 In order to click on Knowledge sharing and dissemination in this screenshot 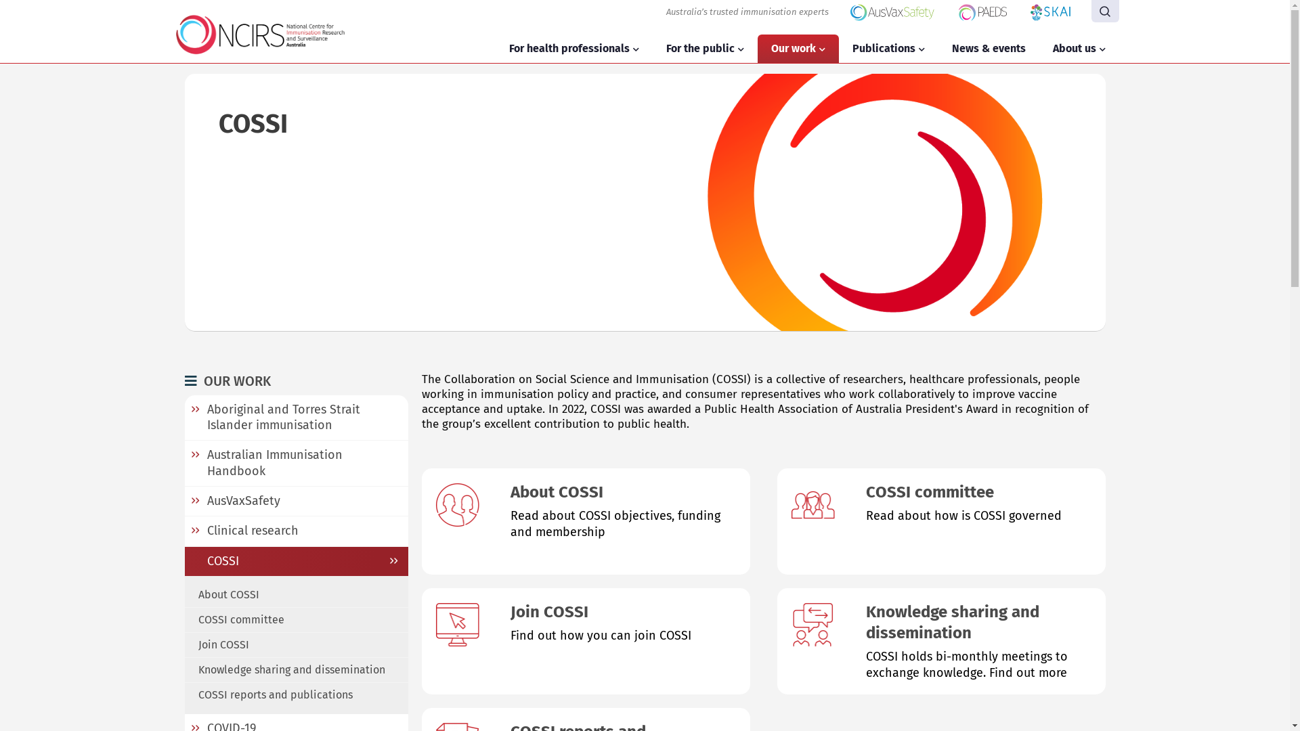, I will do `click(296, 670)`.